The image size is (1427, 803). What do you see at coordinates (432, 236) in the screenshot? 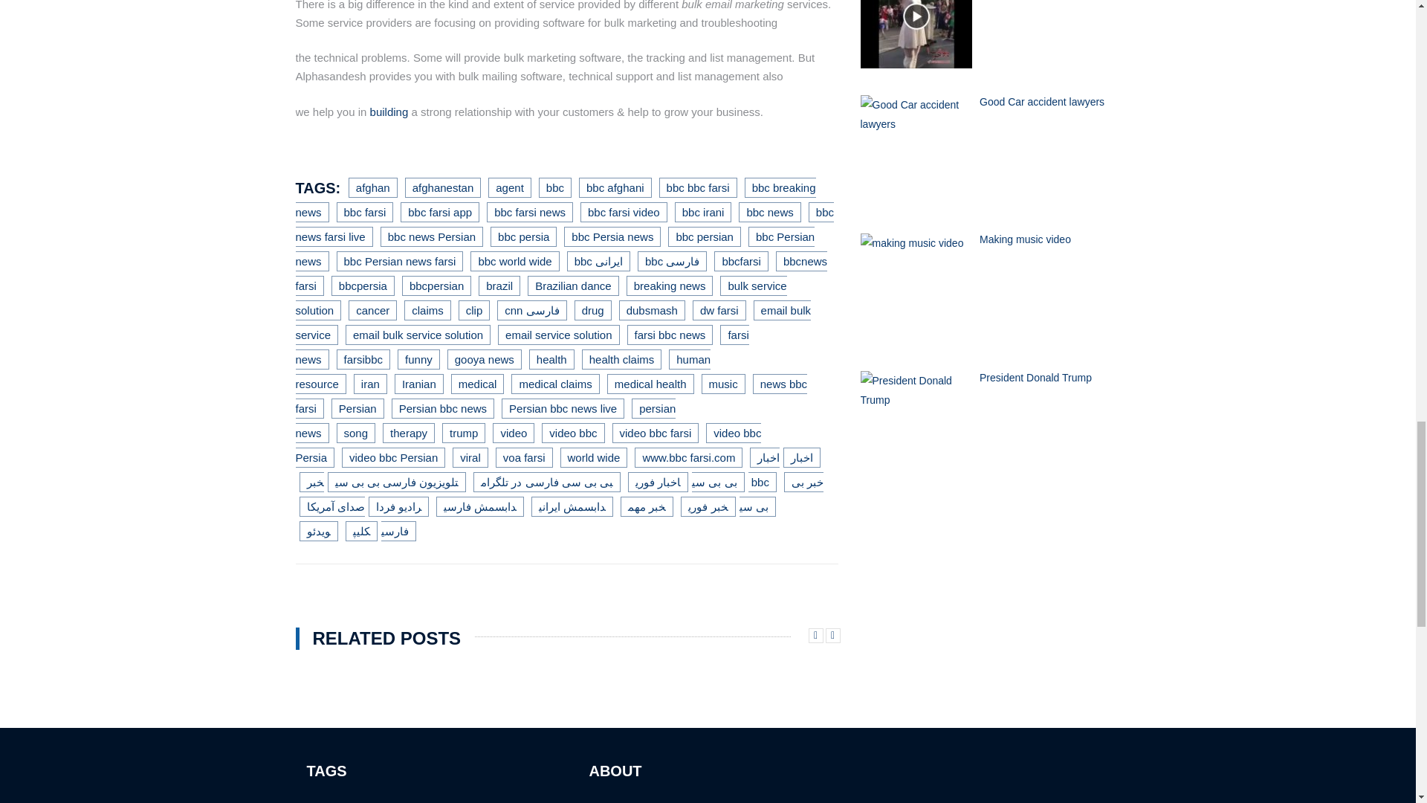
I see `bbc news Persian` at bounding box center [432, 236].